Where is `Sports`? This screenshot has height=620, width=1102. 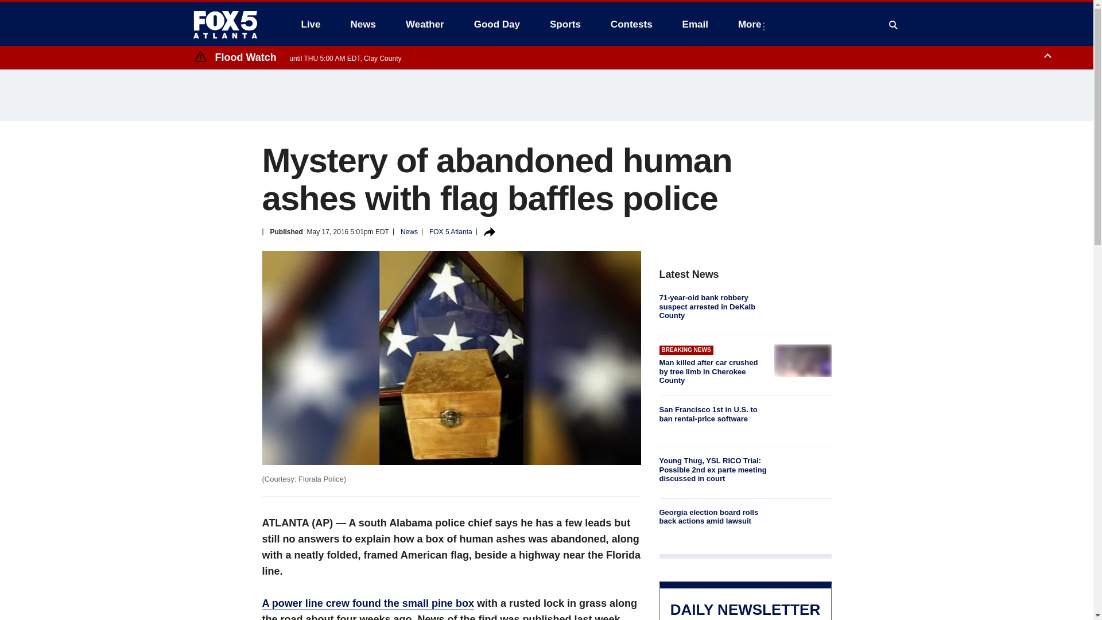 Sports is located at coordinates (565, 24).